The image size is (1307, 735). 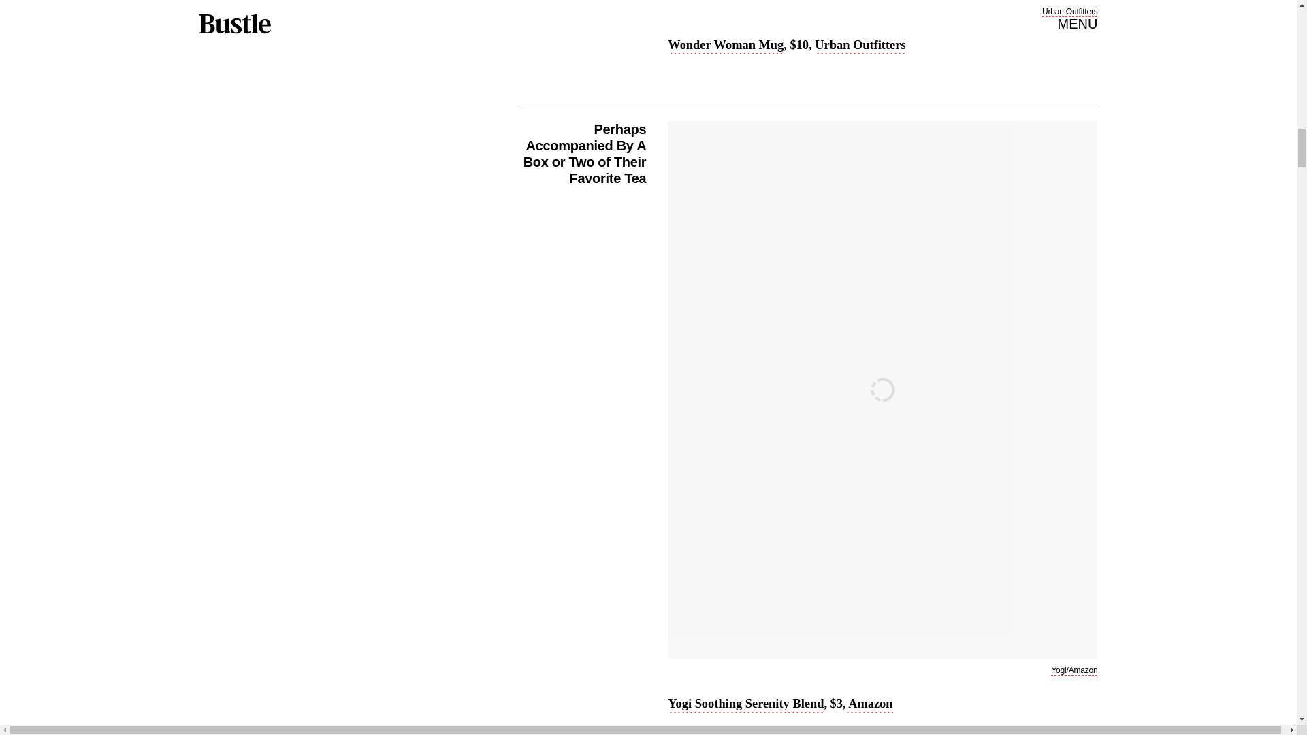 What do you see at coordinates (745, 704) in the screenshot?
I see `Yogi Soothing Serenity Blend` at bounding box center [745, 704].